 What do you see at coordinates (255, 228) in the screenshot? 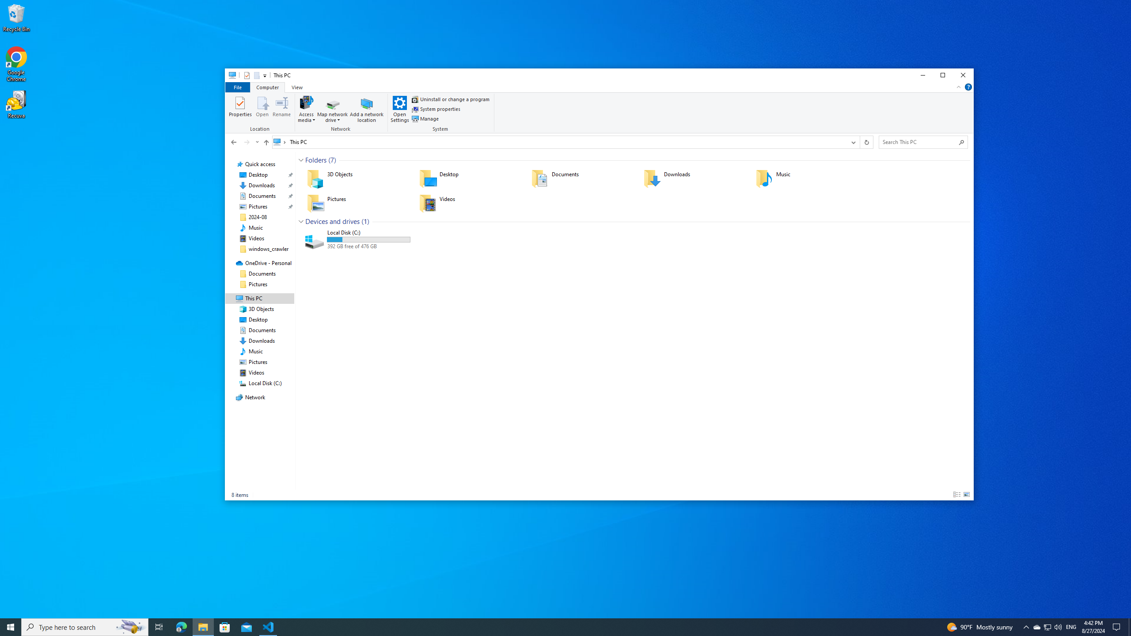
I see `Music` at bounding box center [255, 228].